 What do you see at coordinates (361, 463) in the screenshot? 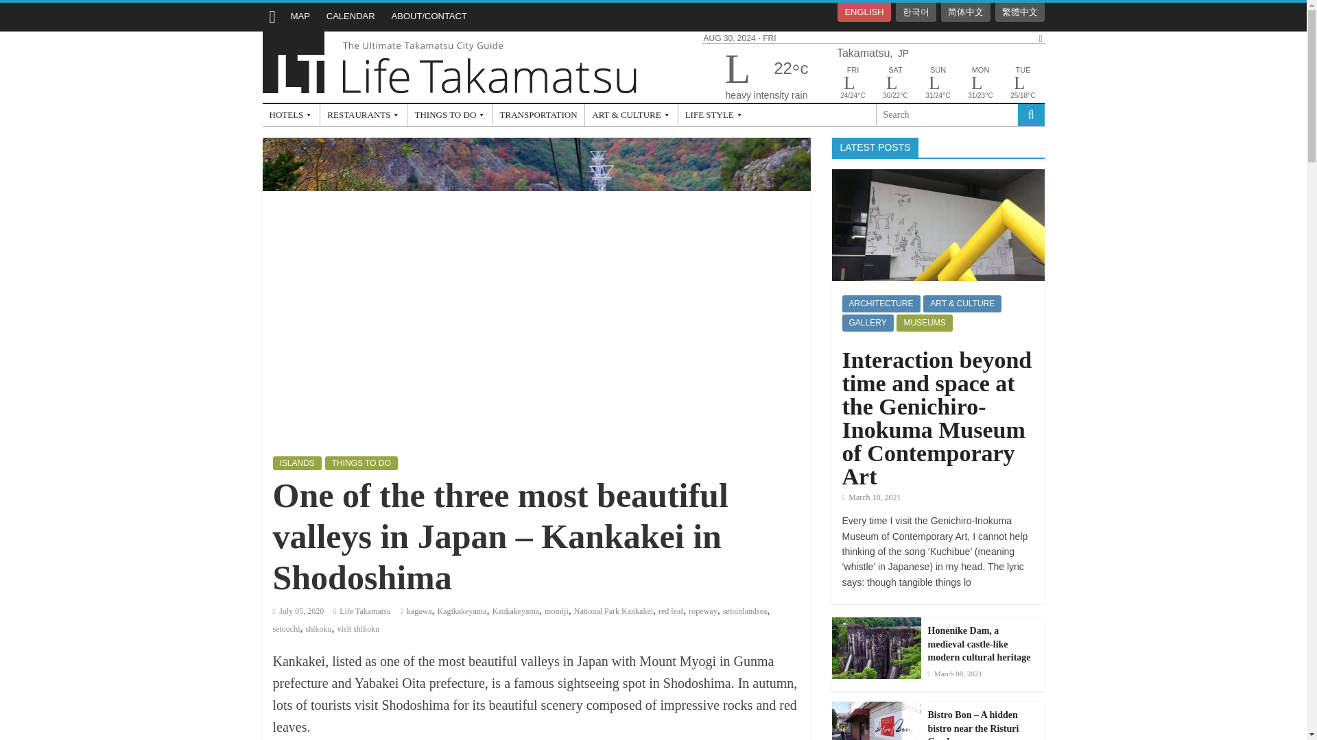
I see `THINGS TO DO` at bounding box center [361, 463].